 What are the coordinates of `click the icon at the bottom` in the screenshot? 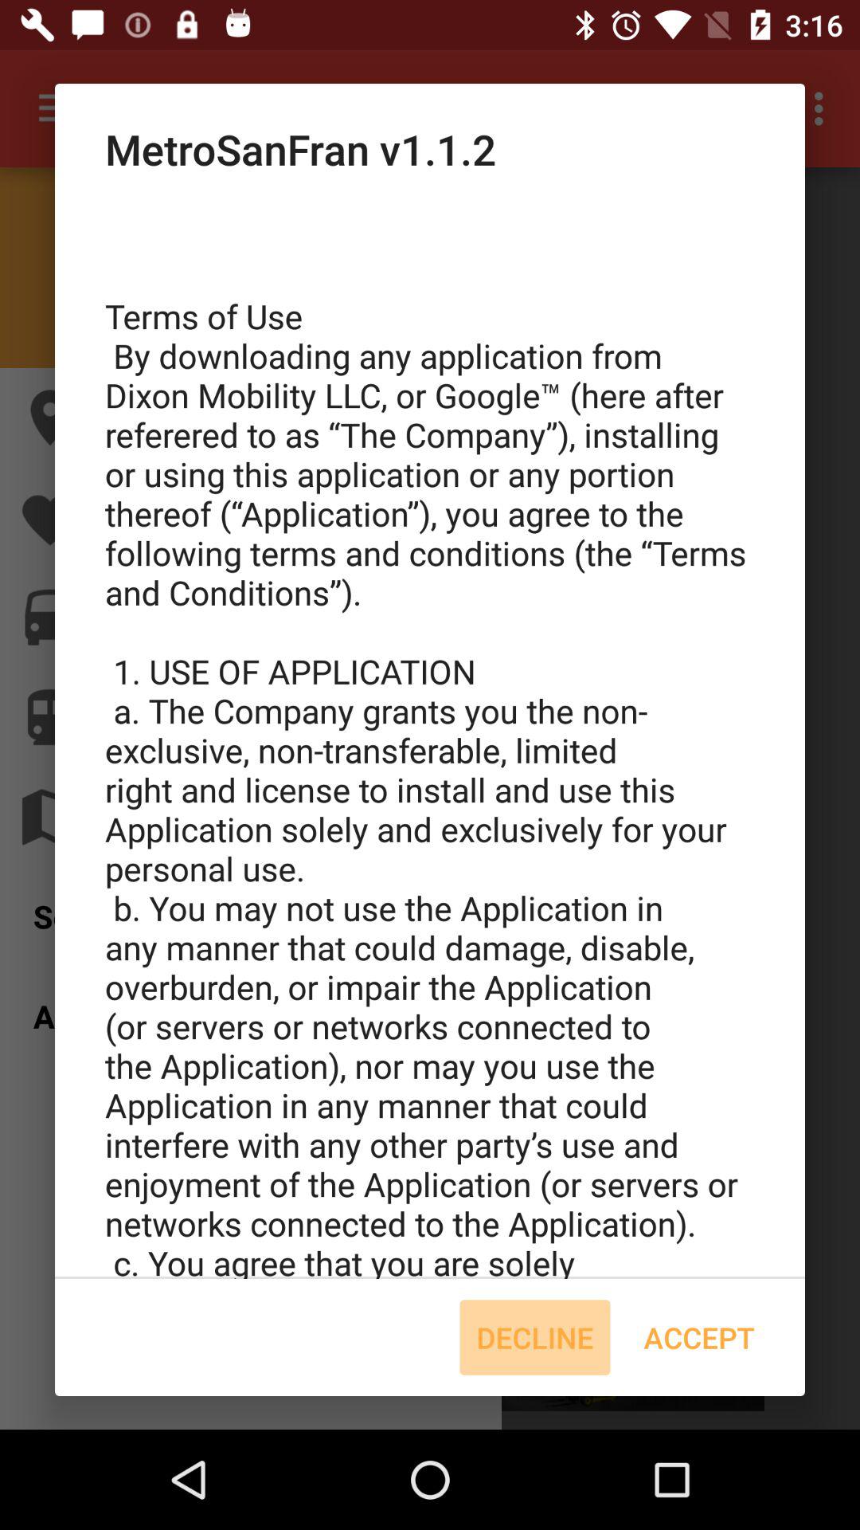 It's located at (535, 1337).